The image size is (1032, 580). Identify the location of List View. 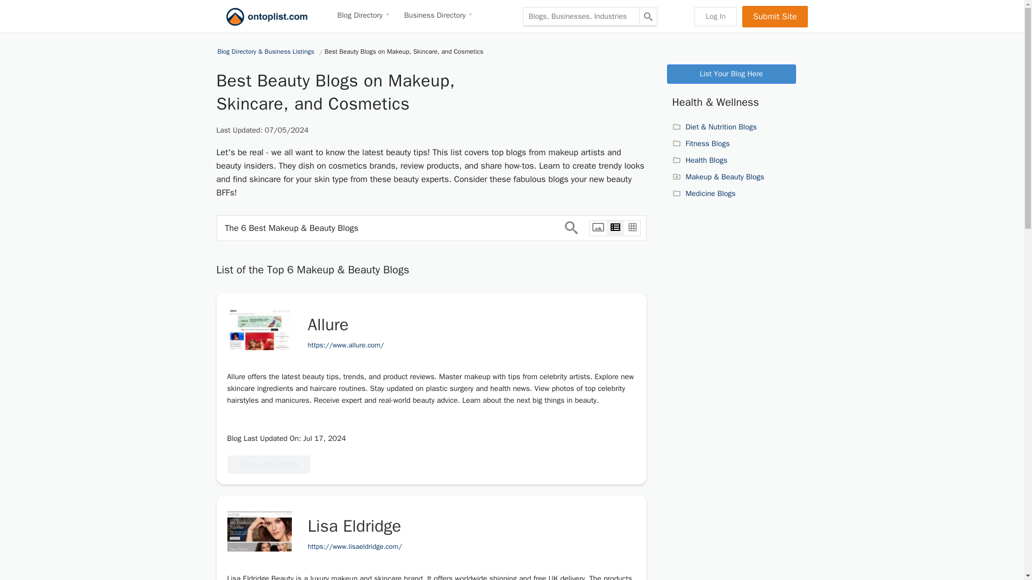
(615, 228).